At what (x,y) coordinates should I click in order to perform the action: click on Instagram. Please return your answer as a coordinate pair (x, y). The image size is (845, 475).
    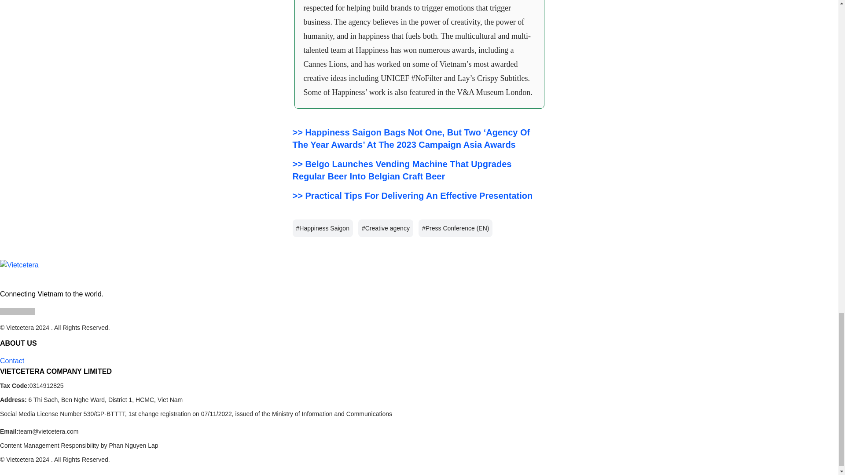
    Looking at the image, I should click on (11, 311).